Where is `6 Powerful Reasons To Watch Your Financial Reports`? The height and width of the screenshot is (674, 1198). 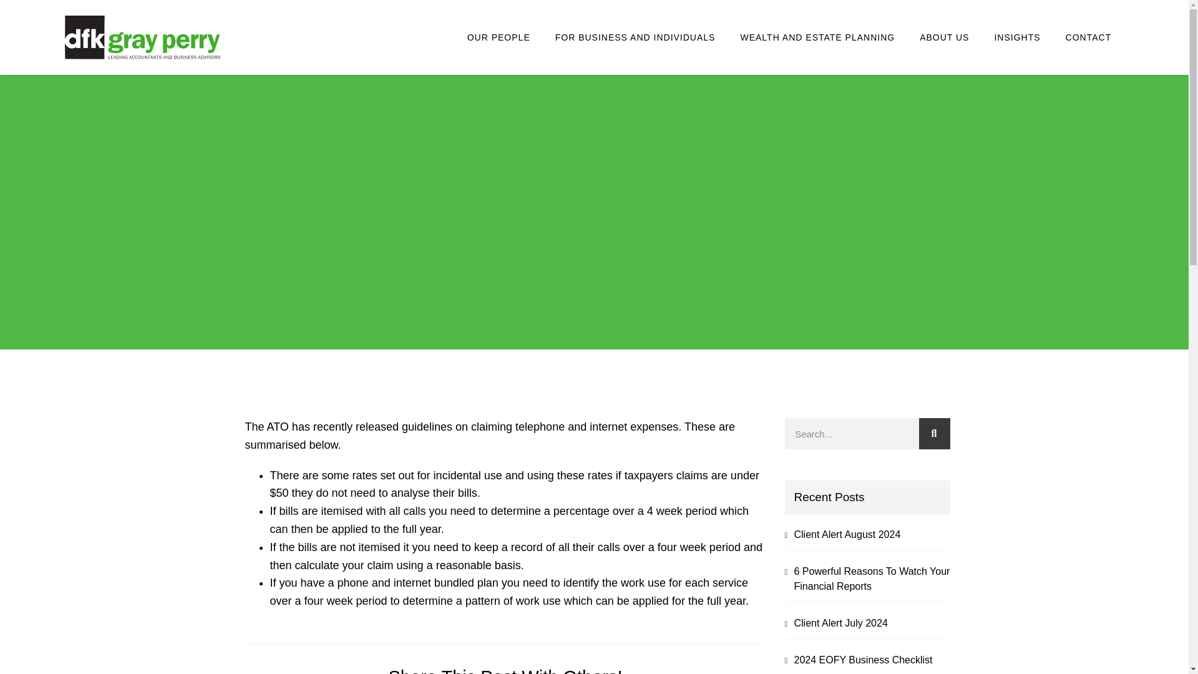
6 Powerful Reasons To Watch Your Financial Reports is located at coordinates (871, 579).